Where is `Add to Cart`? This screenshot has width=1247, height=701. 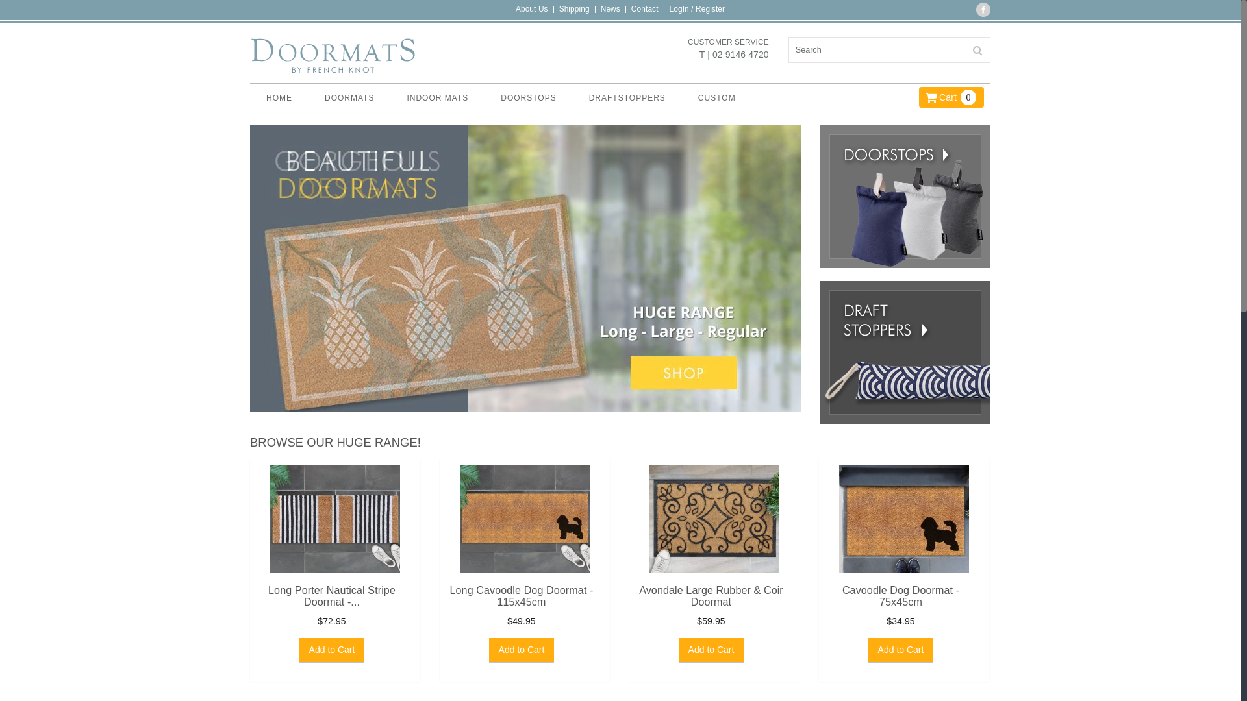 Add to Cart is located at coordinates (333, 650).